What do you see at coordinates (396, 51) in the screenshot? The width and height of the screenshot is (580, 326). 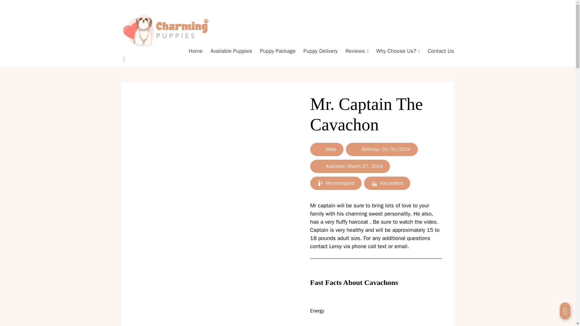 I see `Why Choose Us?` at bounding box center [396, 51].